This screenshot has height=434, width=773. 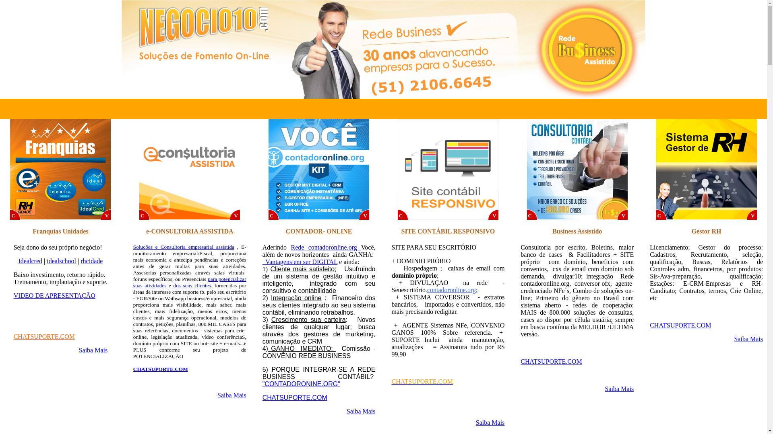 I want to click on Idealcred, so click(x=30, y=261).